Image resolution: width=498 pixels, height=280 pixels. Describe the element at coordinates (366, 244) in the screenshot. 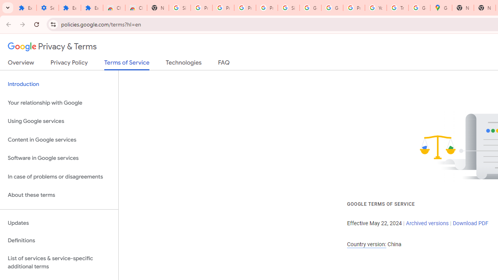

I see `Country version:` at that location.